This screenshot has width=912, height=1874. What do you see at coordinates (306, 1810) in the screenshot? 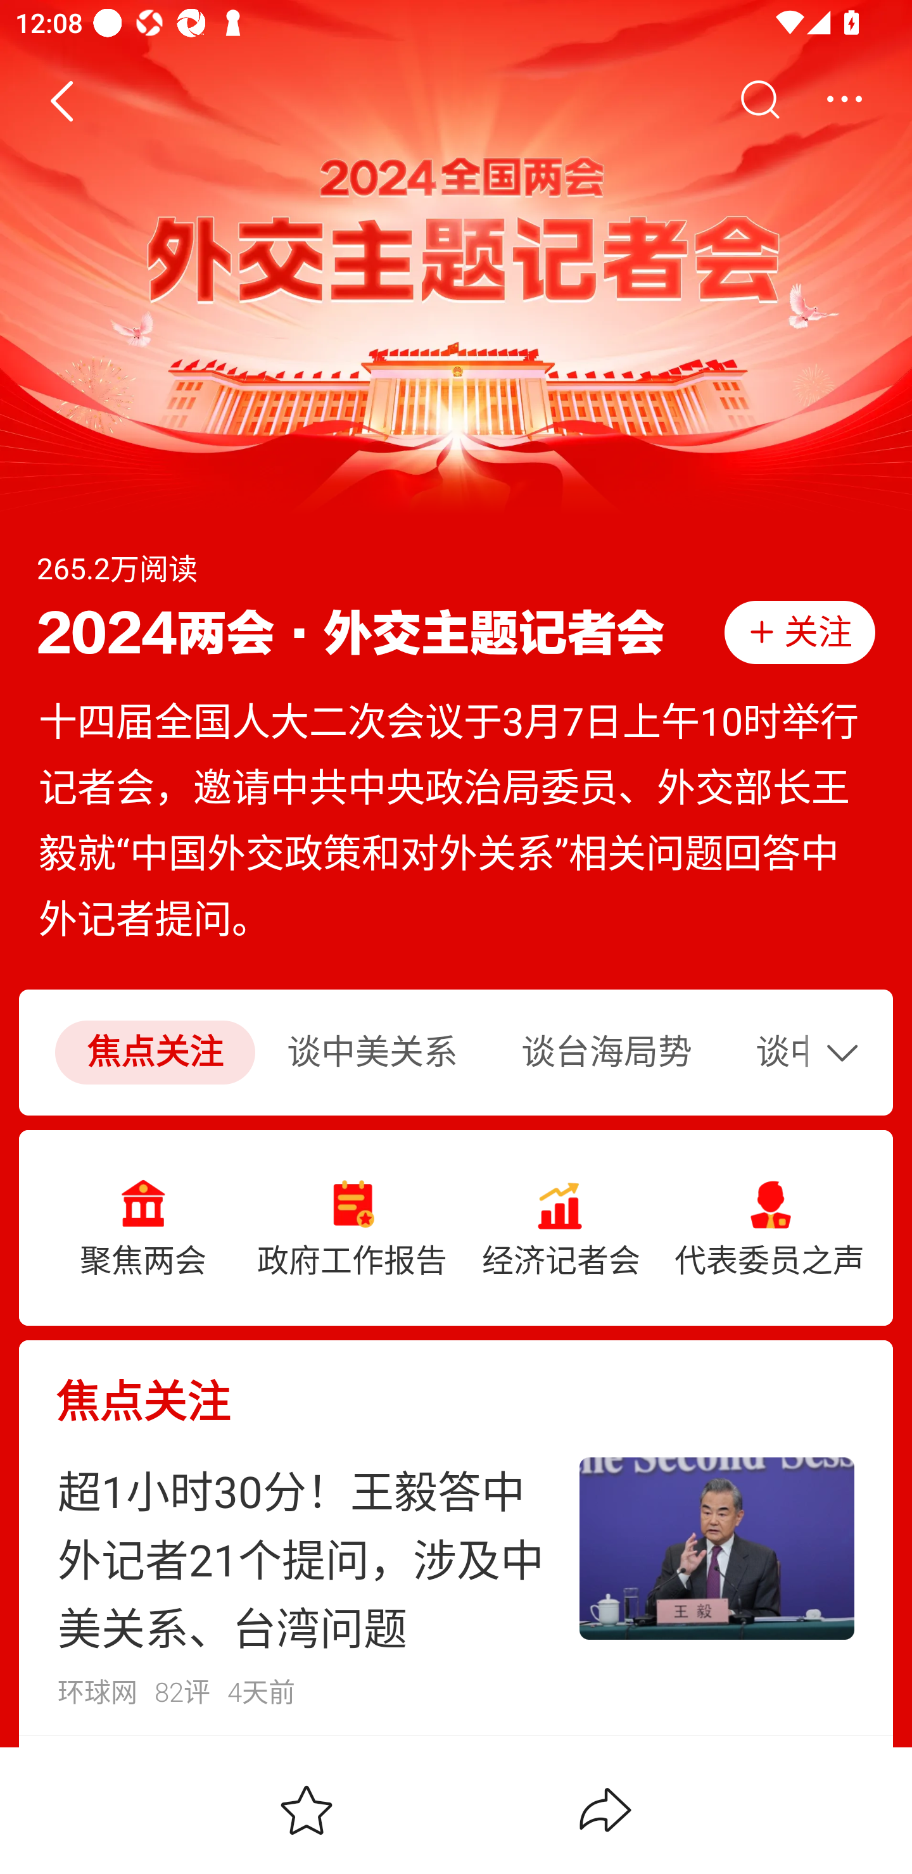
I see `收藏 ` at bounding box center [306, 1810].